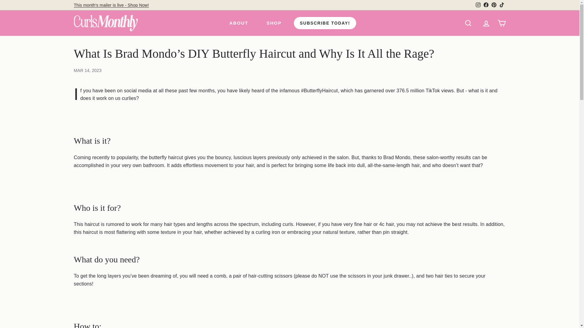 This screenshot has width=584, height=328. What do you see at coordinates (325, 23) in the screenshot?
I see `SUBSCRIBE TODAY!` at bounding box center [325, 23].